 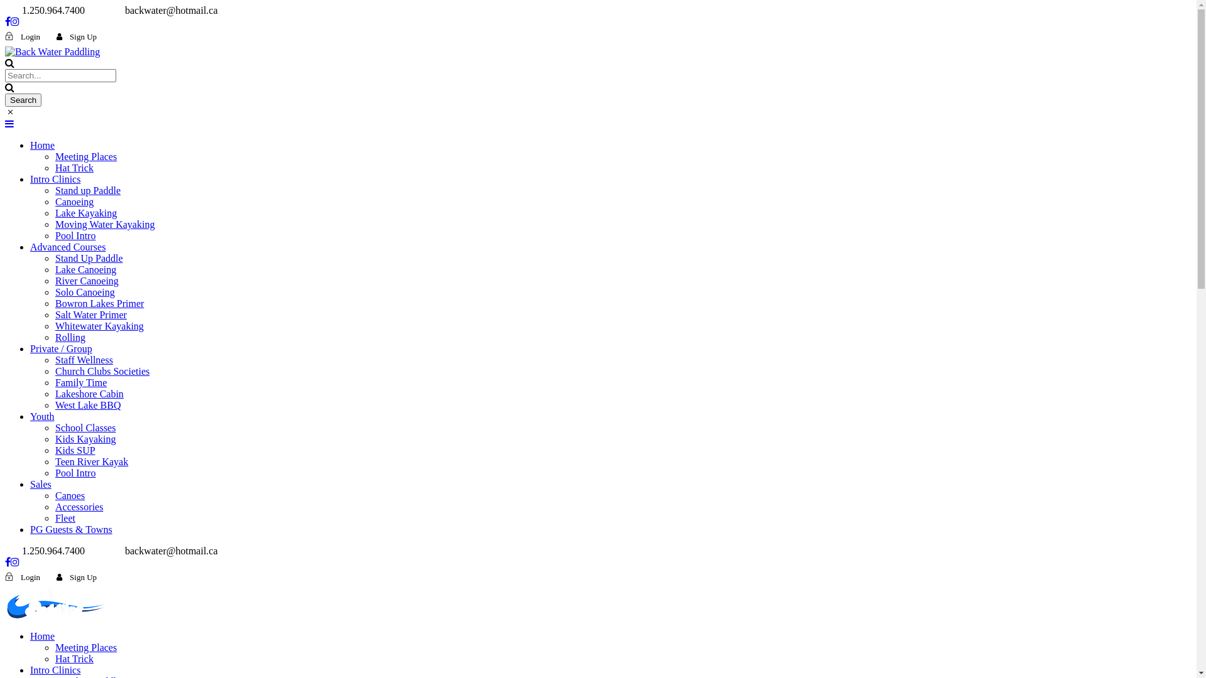 I want to click on Lakeshore Cabin, so click(x=89, y=394).